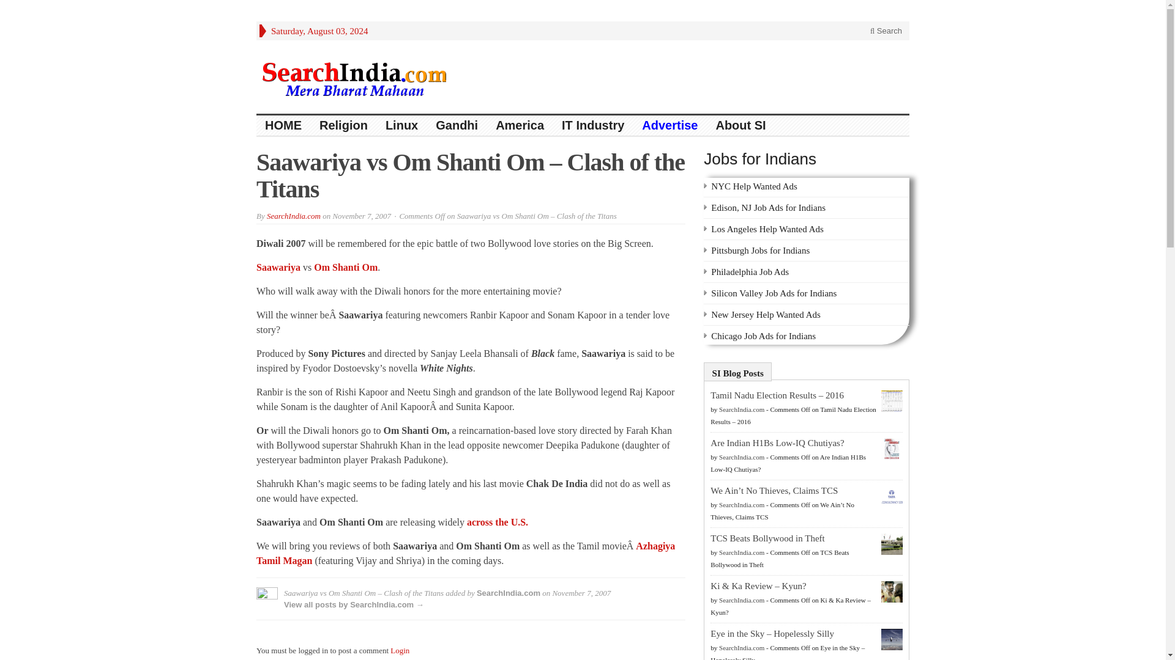 This screenshot has width=1175, height=660. I want to click on Posts by SearchIndia.com, so click(742, 504).